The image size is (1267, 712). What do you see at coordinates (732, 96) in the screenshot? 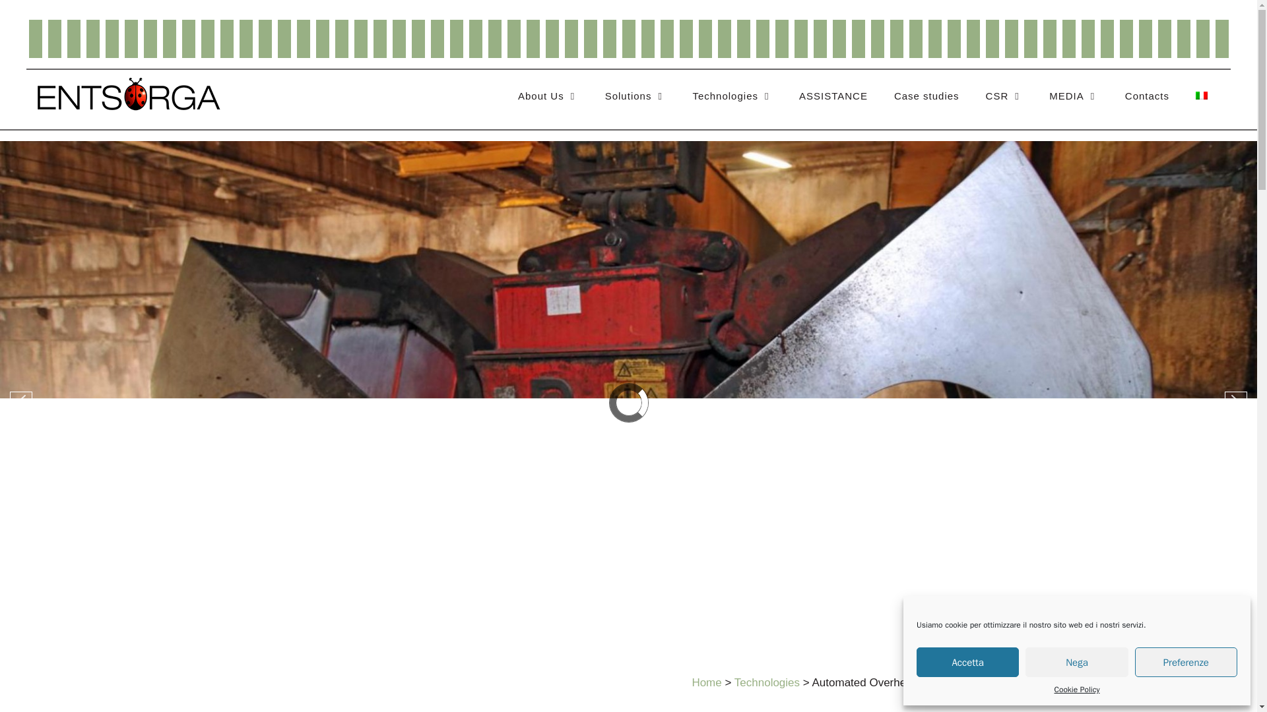
I see `Technologies` at bounding box center [732, 96].